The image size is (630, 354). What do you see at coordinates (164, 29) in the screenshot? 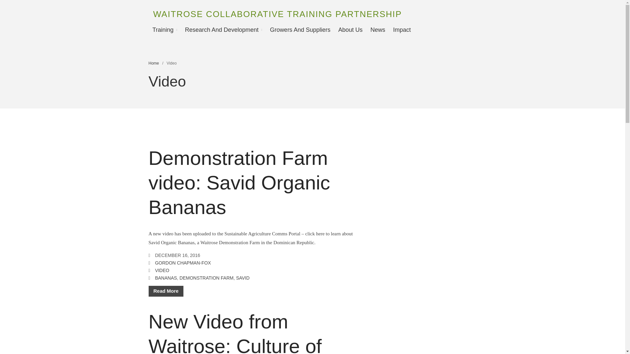
I see `Training` at bounding box center [164, 29].